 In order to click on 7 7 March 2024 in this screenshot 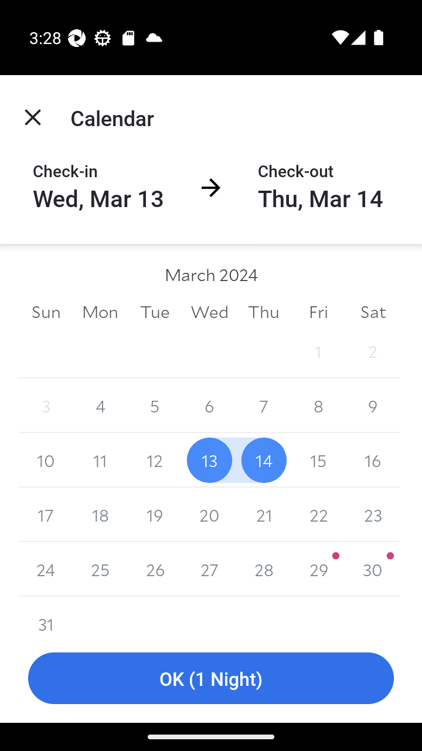, I will do `click(264, 406)`.